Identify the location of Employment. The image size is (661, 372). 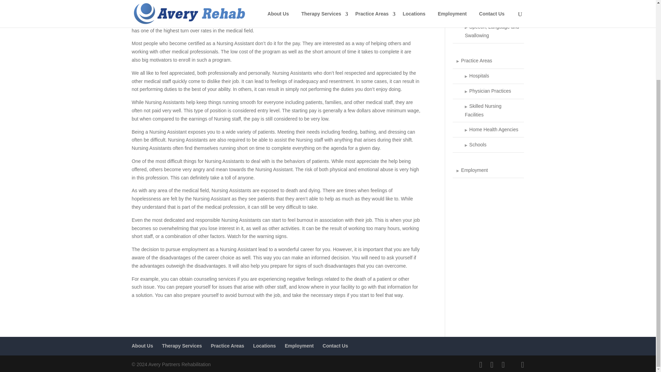
(488, 170).